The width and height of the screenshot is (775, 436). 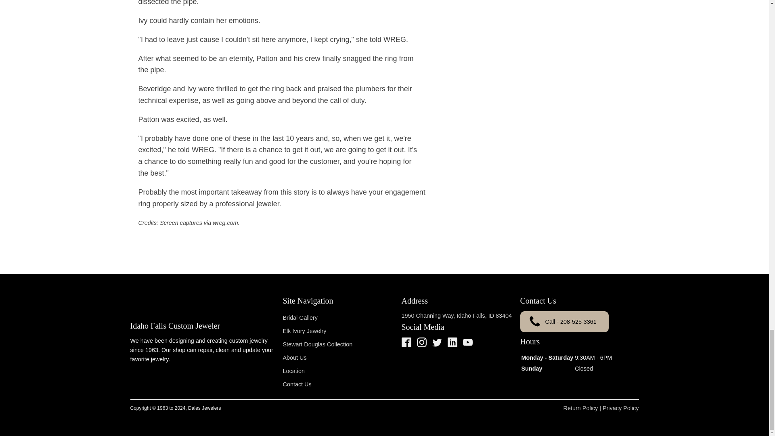 I want to click on Stewart Douglas Collection, so click(x=318, y=345).